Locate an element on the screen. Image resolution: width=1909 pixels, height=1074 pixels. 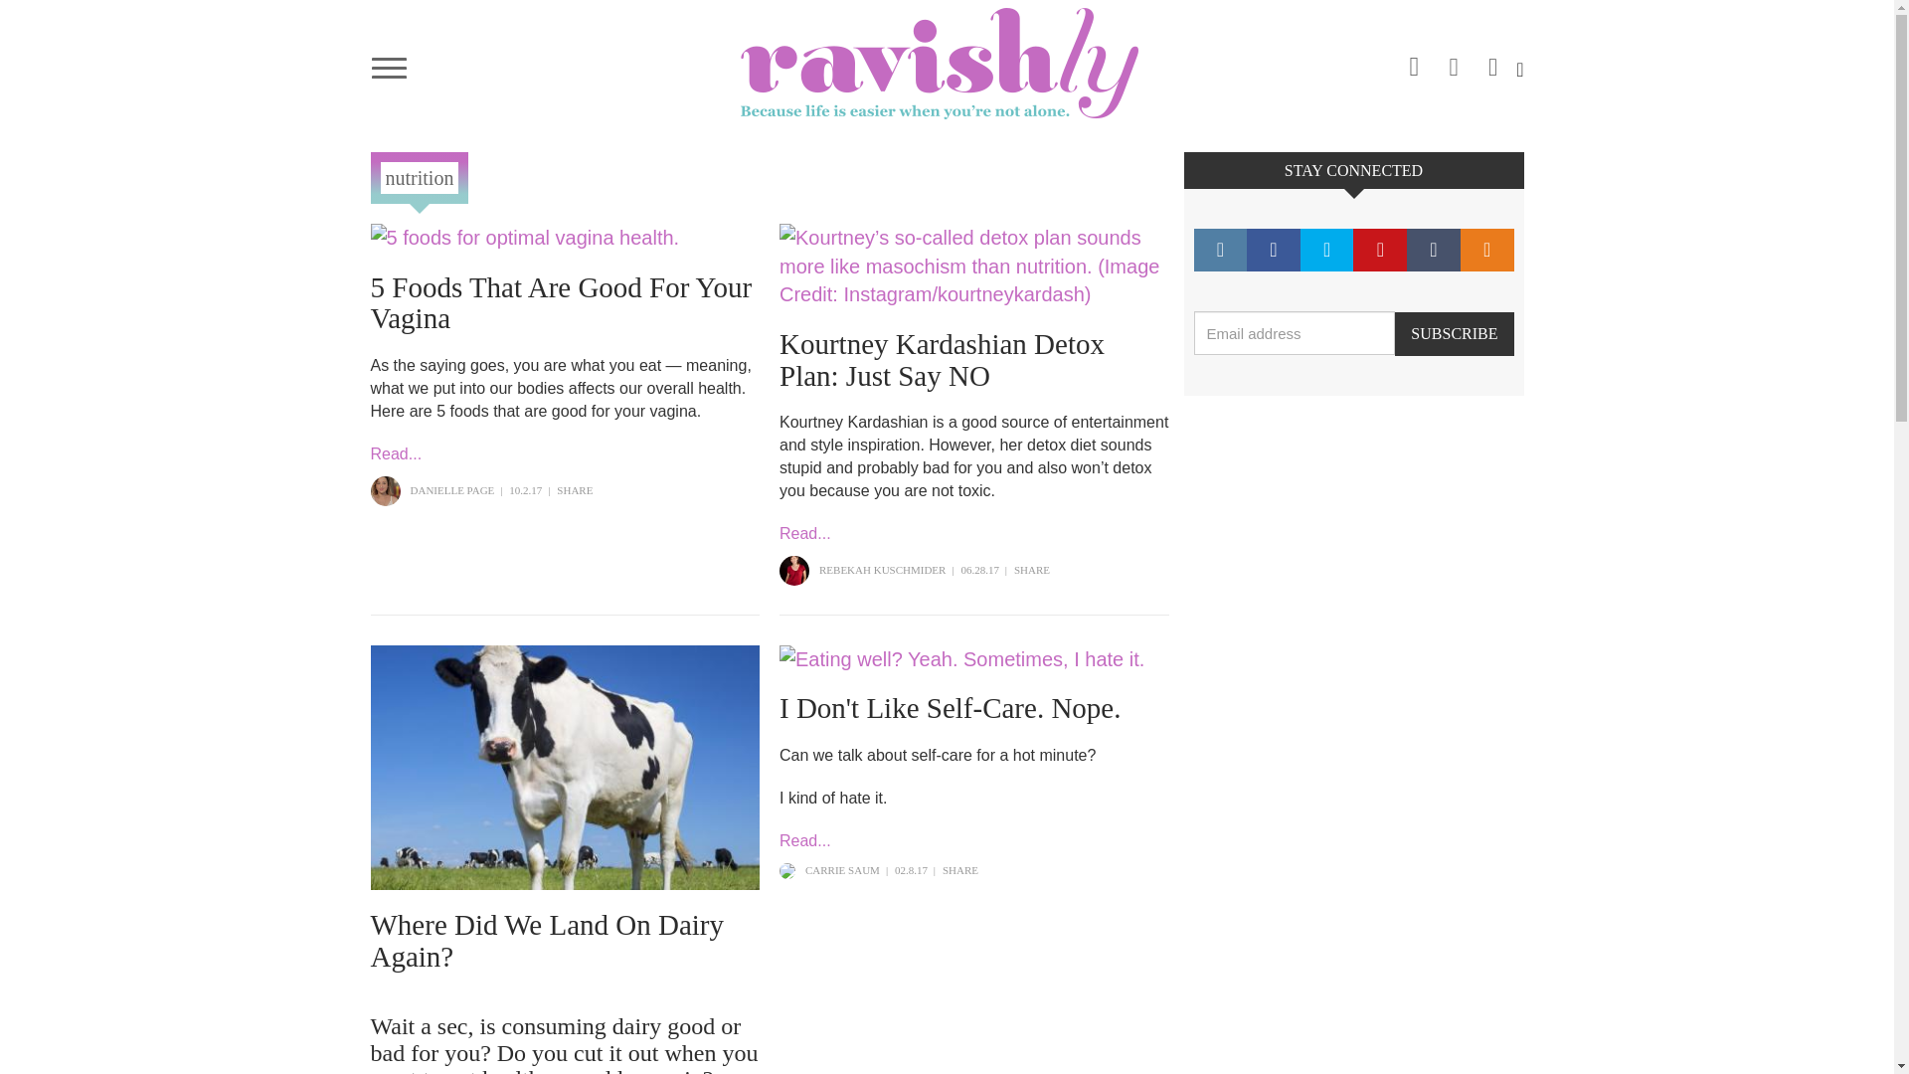
Home is located at coordinates (947, 63).